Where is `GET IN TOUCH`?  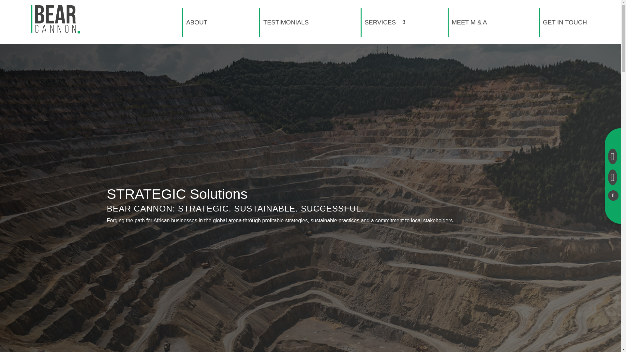
GET IN TOUCH is located at coordinates (565, 22).